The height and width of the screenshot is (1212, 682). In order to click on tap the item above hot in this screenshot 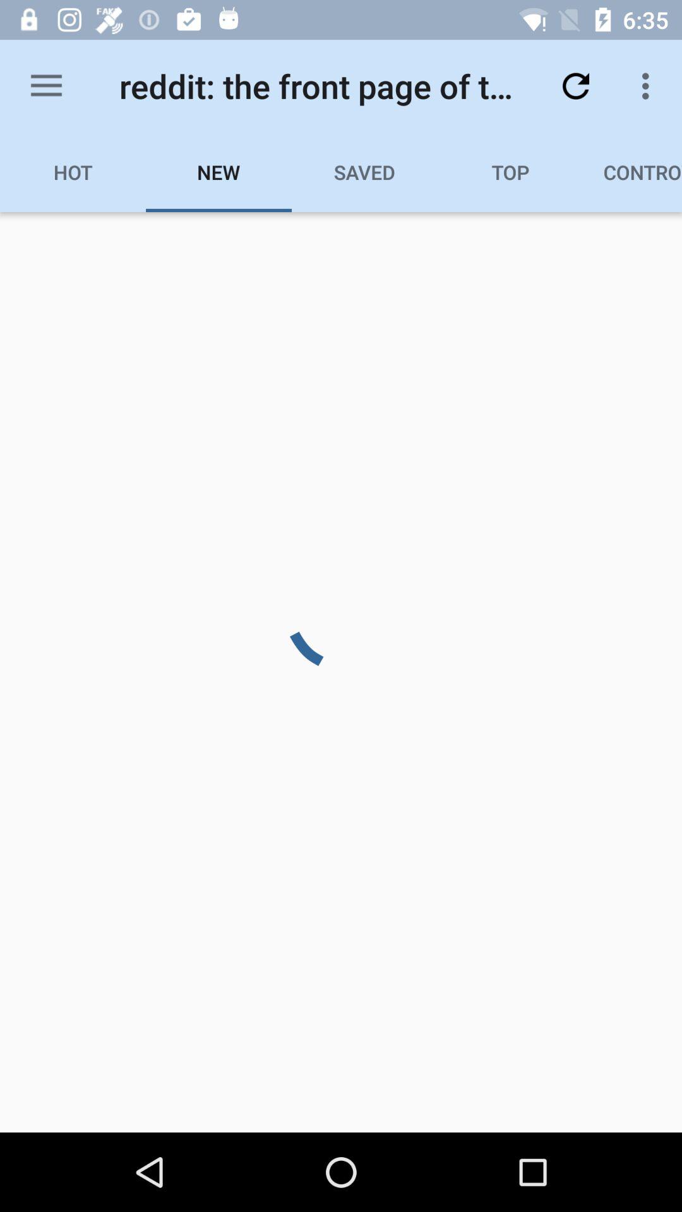, I will do `click(46, 86)`.